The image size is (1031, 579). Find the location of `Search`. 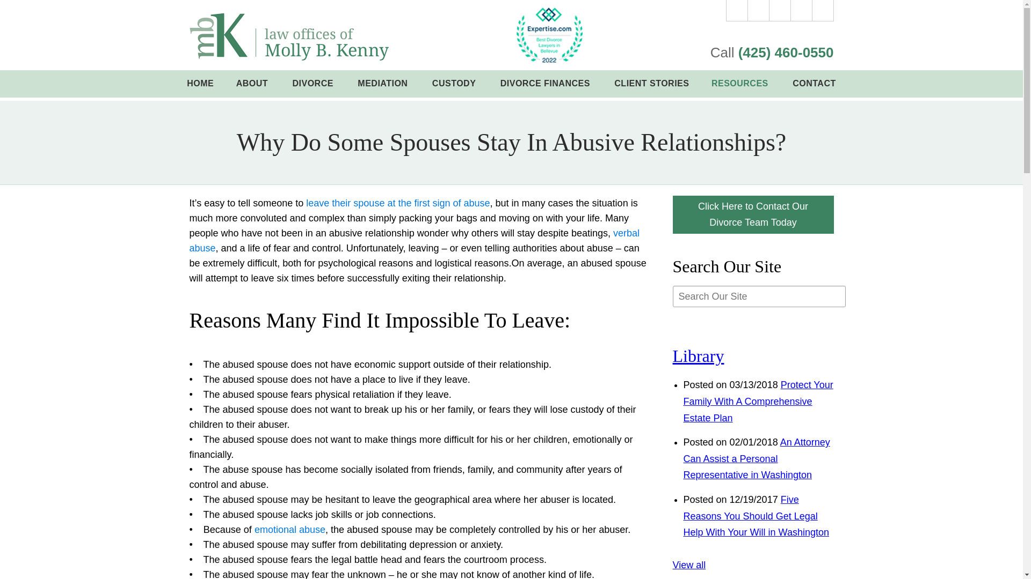

Search is located at coordinates (823, 11).